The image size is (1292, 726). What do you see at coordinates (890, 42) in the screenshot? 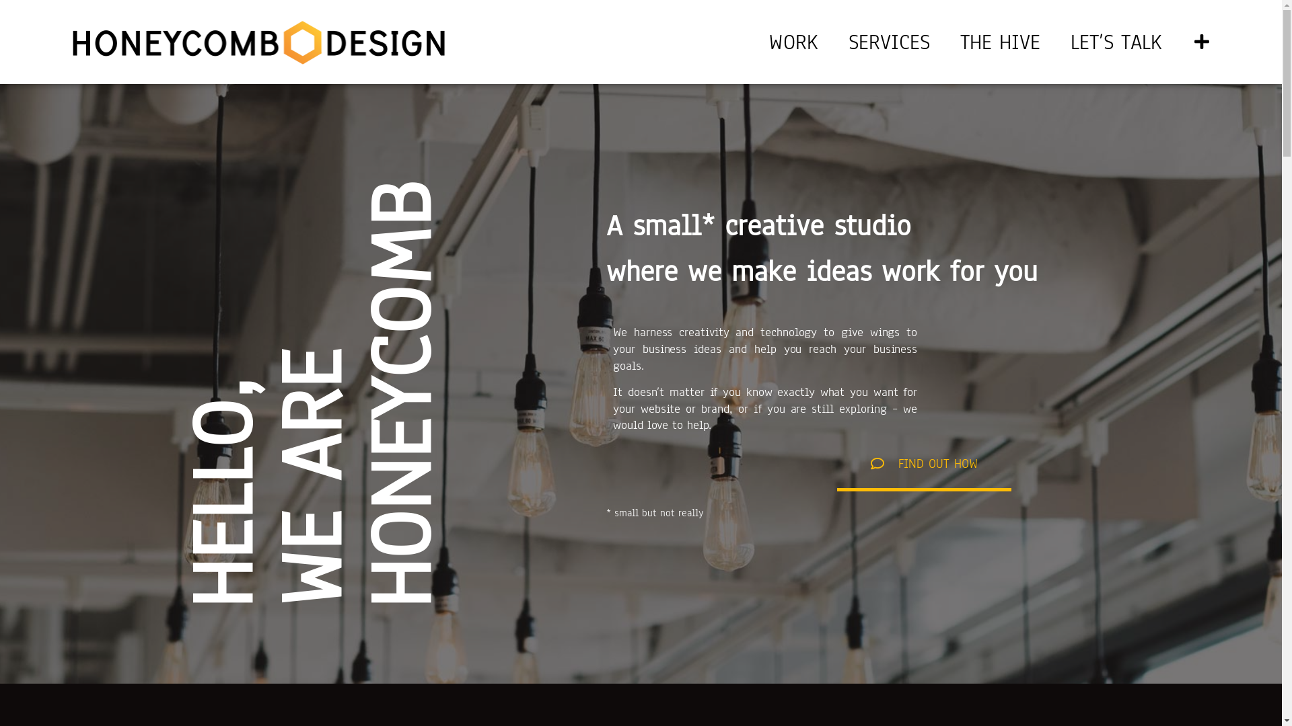
I see `SERVICES` at bounding box center [890, 42].